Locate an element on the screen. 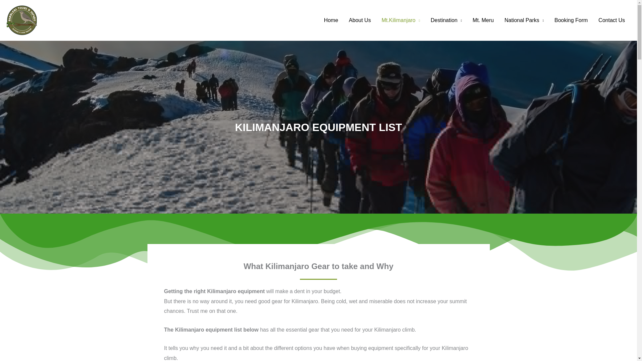 The width and height of the screenshot is (642, 361). National Parks is located at coordinates (524, 20).